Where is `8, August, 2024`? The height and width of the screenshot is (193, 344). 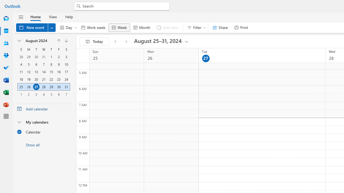 8, August, 2024 is located at coordinates (51, 64).